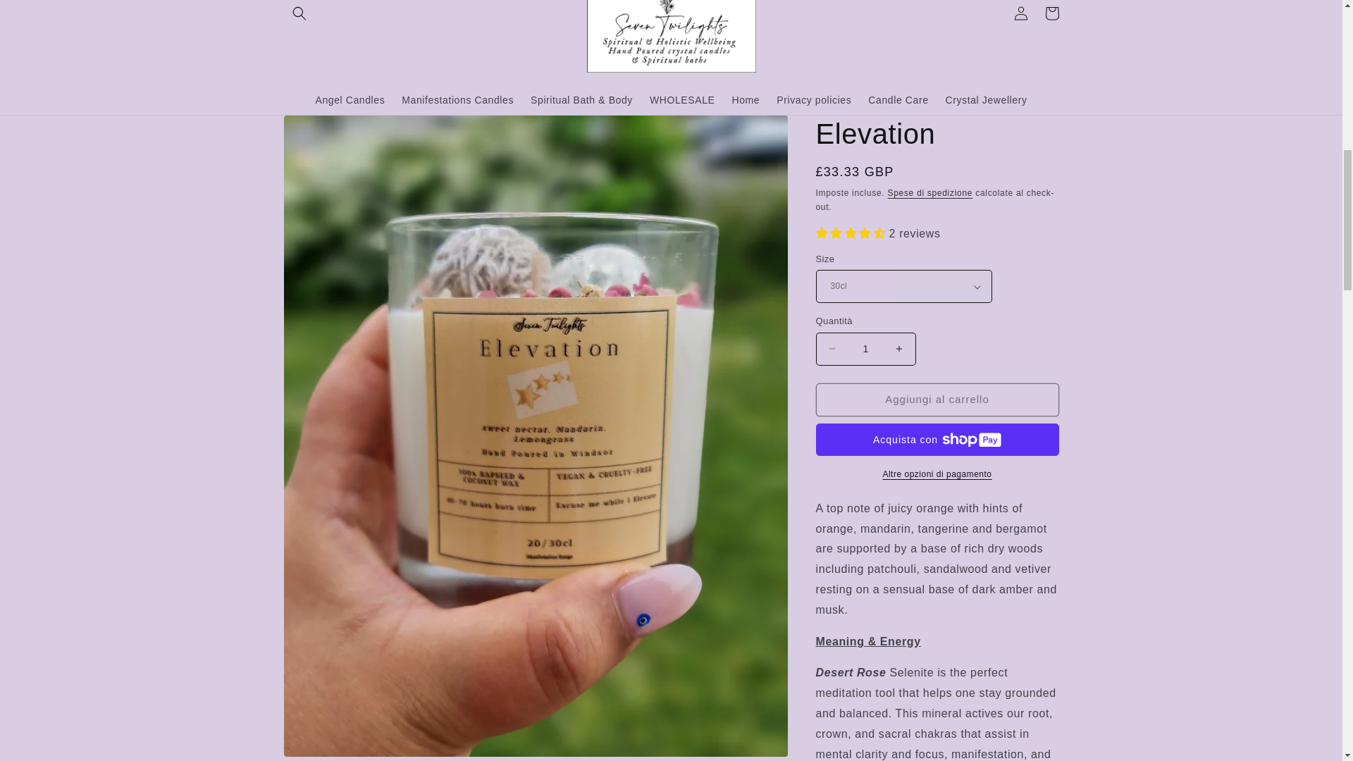 Image resolution: width=1353 pixels, height=761 pixels. Describe the element at coordinates (865, 349) in the screenshot. I see `1` at that location.